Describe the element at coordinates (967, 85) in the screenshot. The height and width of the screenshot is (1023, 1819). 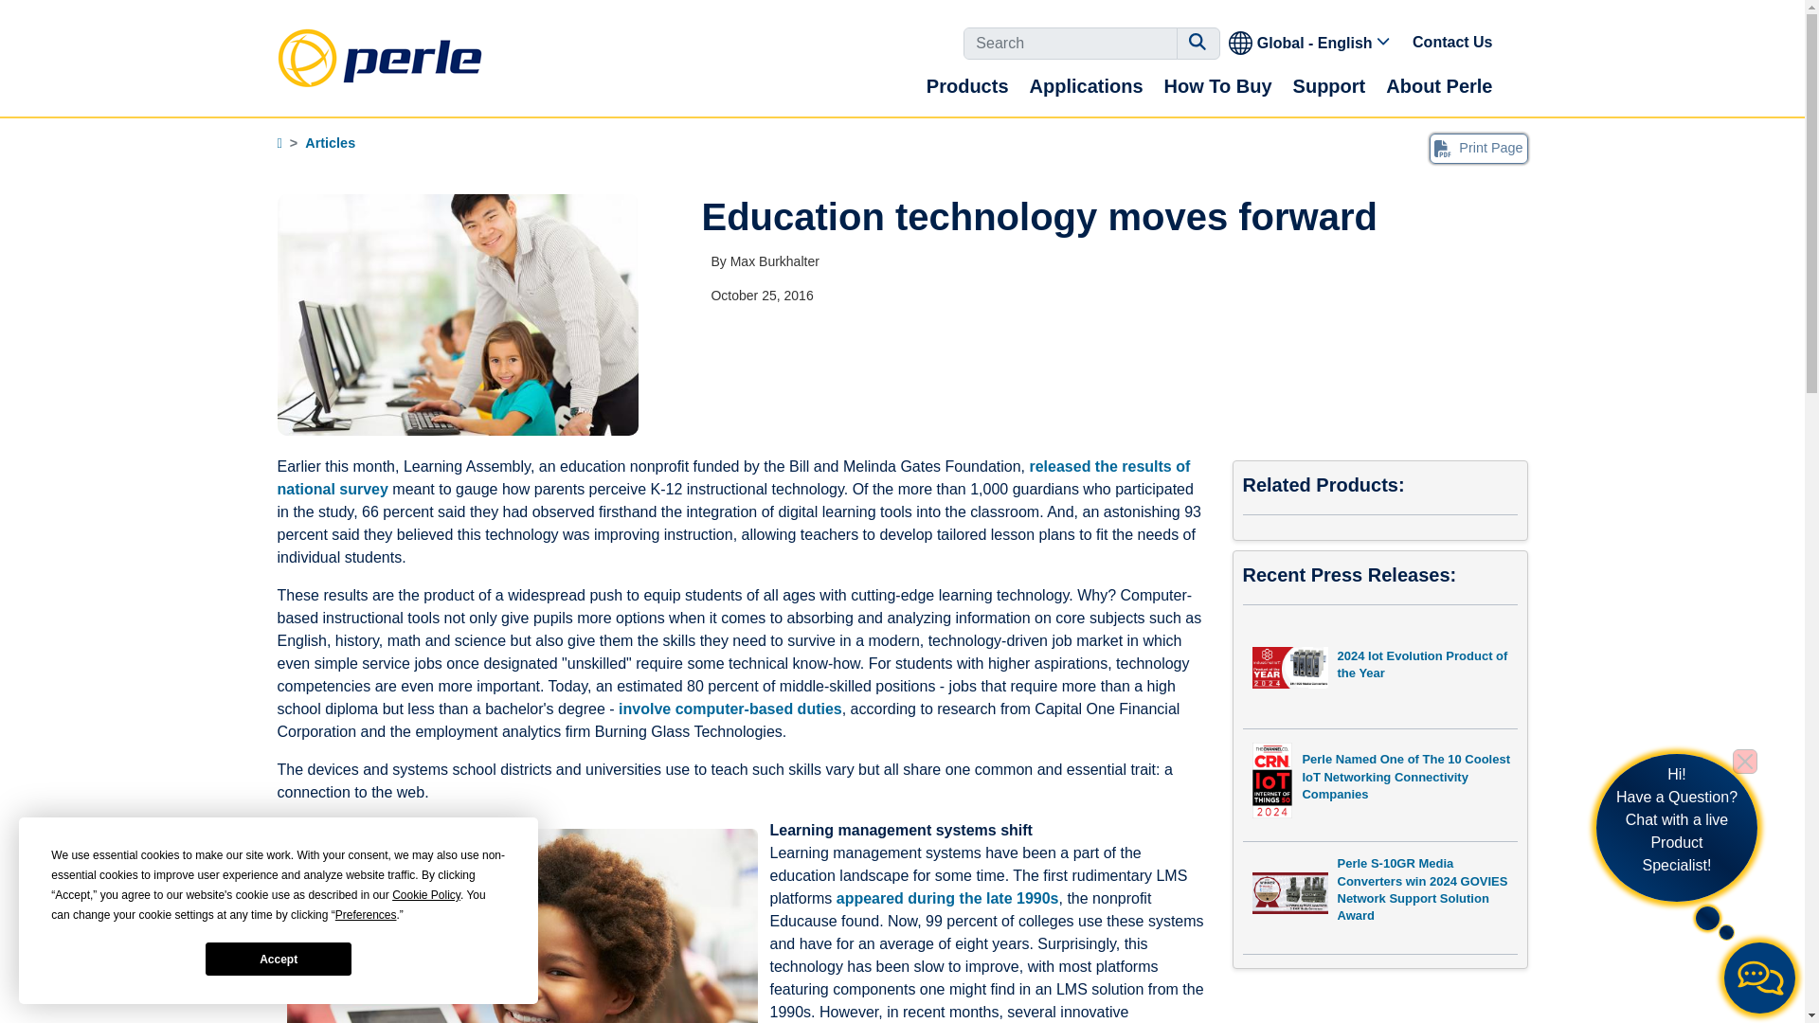
I see `Products` at that location.